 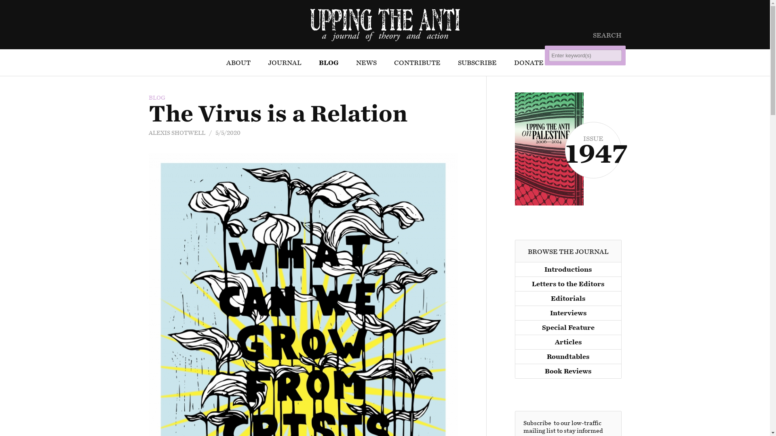 What do you see at coordinates (568, 298) in the screenshot?
I see `Editorials` at bounding box center [568, 298].